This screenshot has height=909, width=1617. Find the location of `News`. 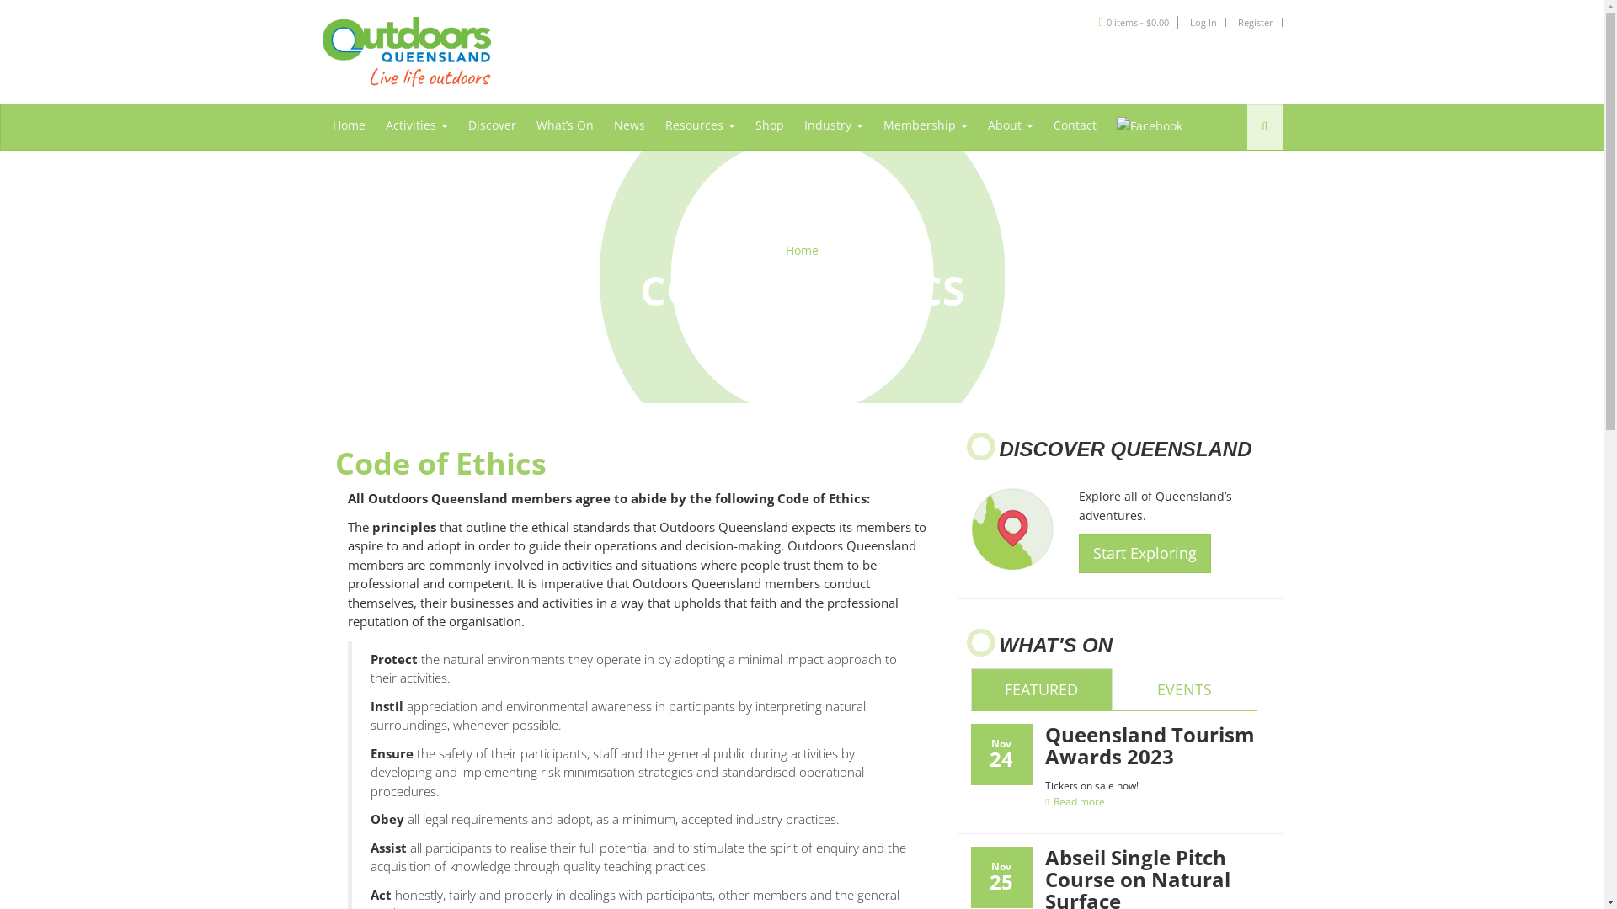

News is located at coordinates (628, 125).